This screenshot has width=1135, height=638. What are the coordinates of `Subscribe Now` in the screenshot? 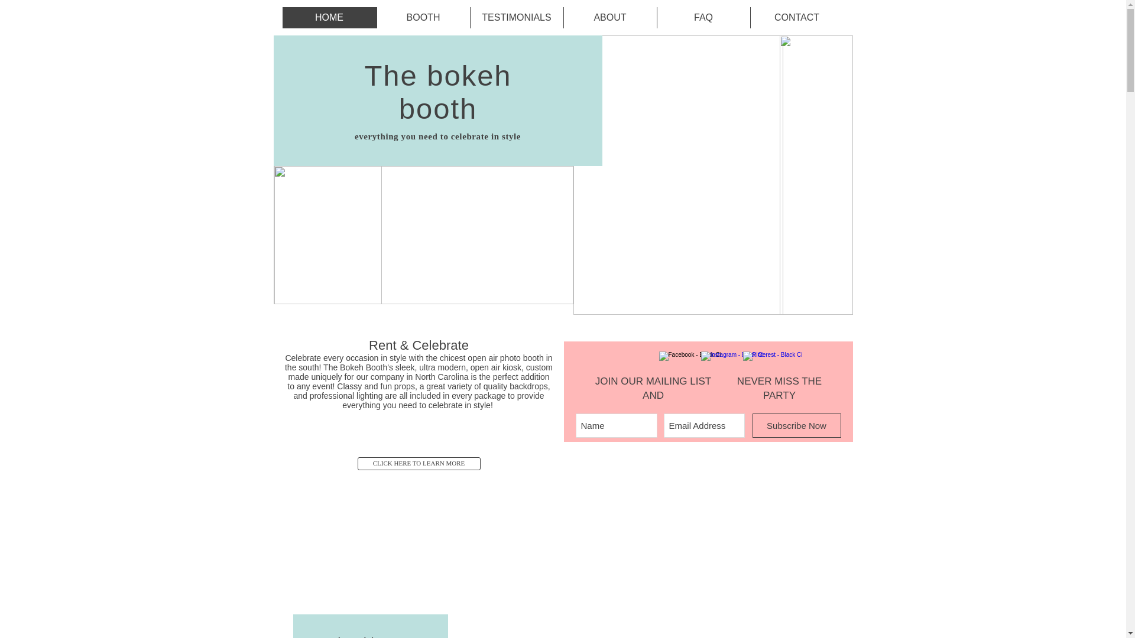 It's located at (796, 425).